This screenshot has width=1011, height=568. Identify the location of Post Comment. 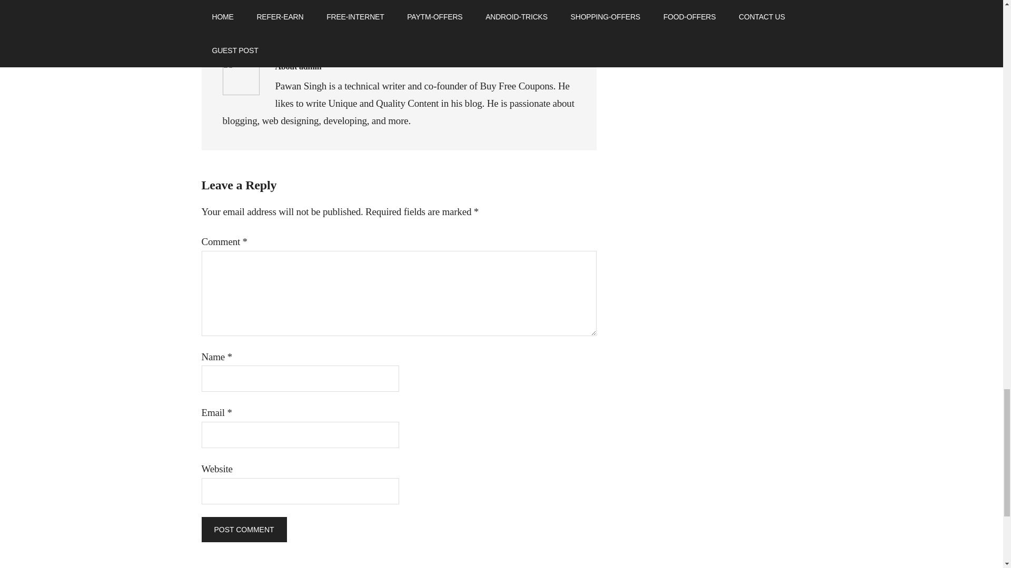
(243, 529).